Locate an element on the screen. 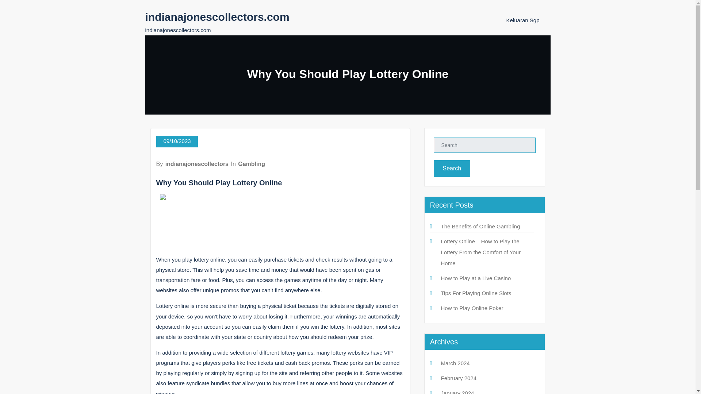  February 2024 is located at coordinates (459, 378).